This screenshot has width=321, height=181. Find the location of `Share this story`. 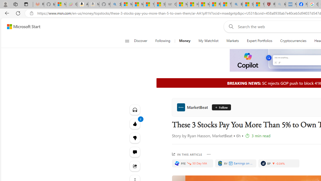

Share this story is located at coordinates (135, 166).